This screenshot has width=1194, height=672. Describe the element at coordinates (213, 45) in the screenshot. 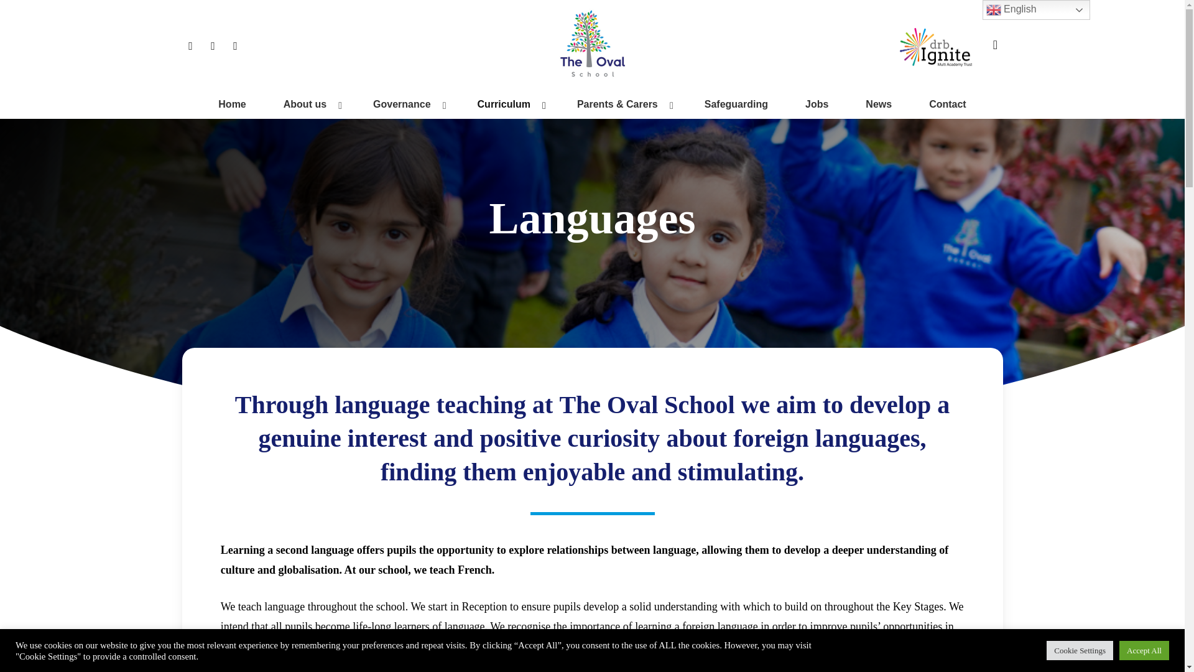

I see `phone` at that location.